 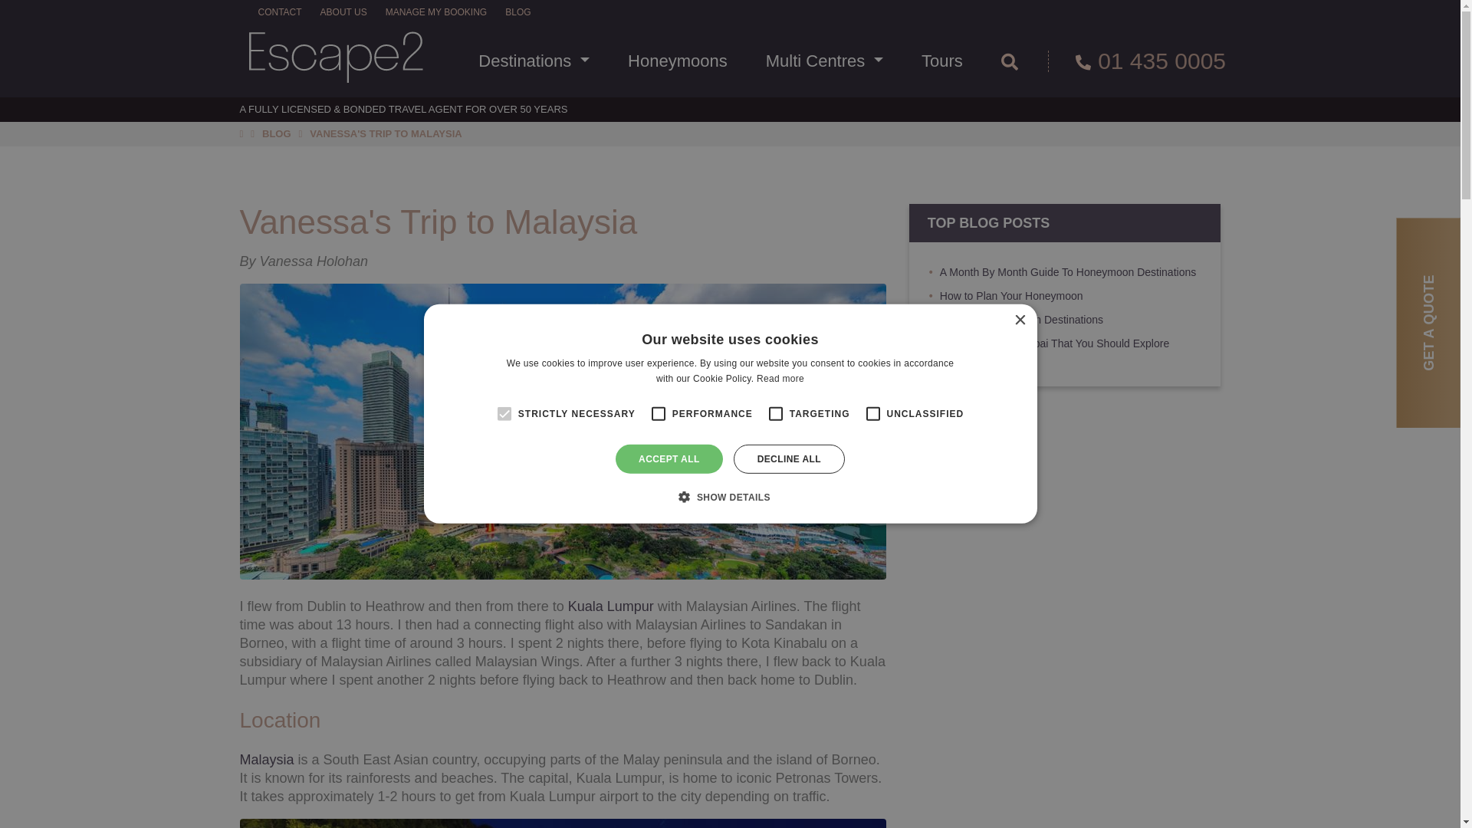 What do you see at coordinates (276, 133) in the screenshot?
I see `BLOG` at bounding box center [276, 133].